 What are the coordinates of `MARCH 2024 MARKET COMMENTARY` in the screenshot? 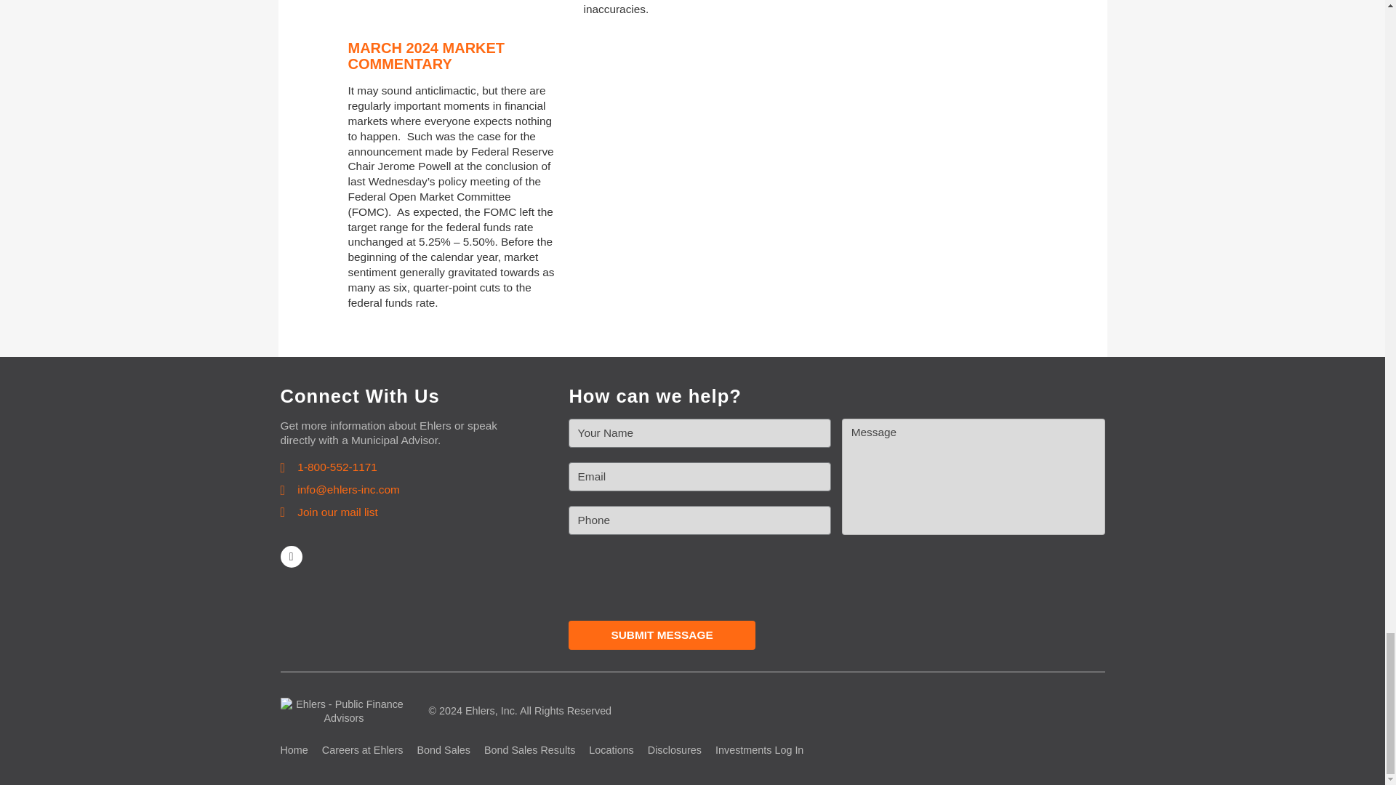 It's located at (426, 56).